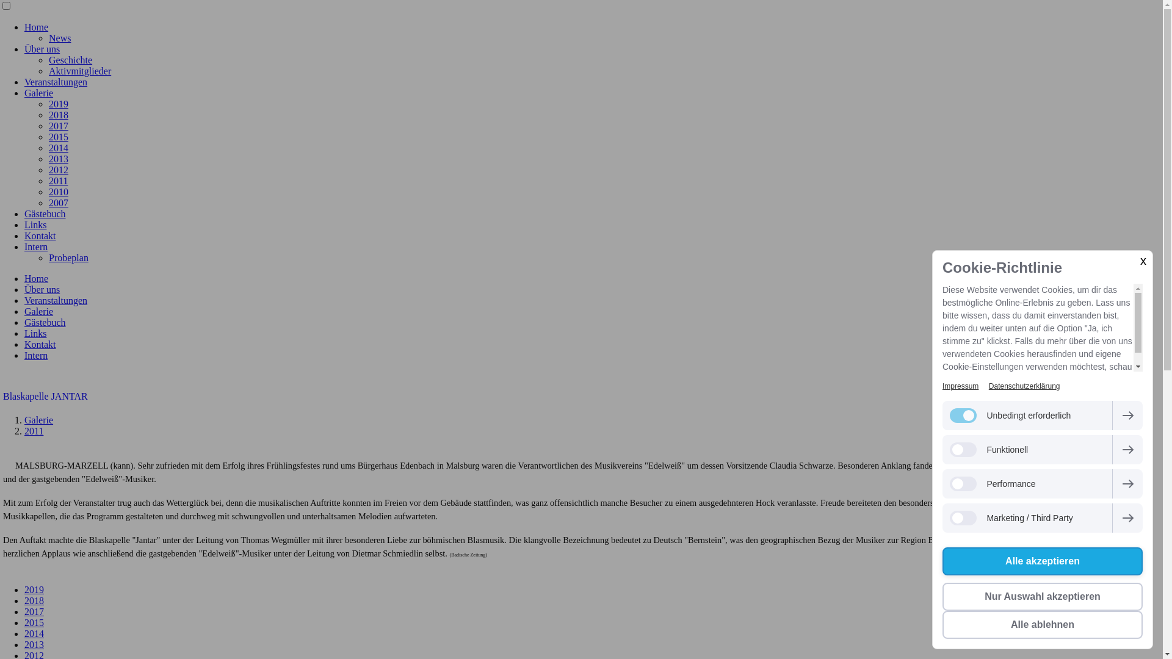  Describe the element at coordinates (1043, 625) in the screenshot. I see `Alle ablehnen` at that location.